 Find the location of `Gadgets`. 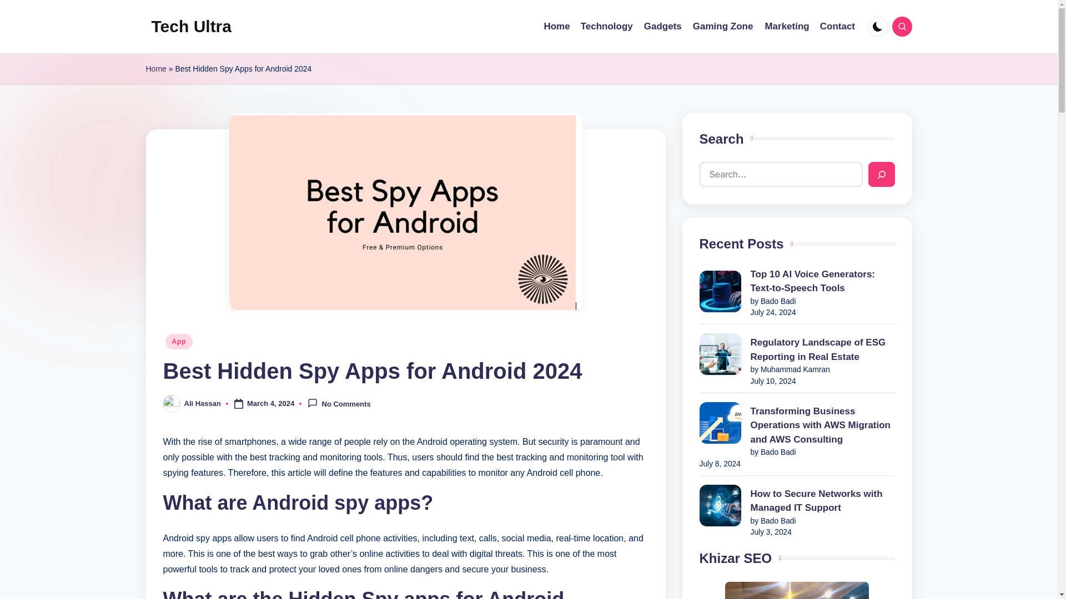

Gadgets is located at coordinates (663, 27).